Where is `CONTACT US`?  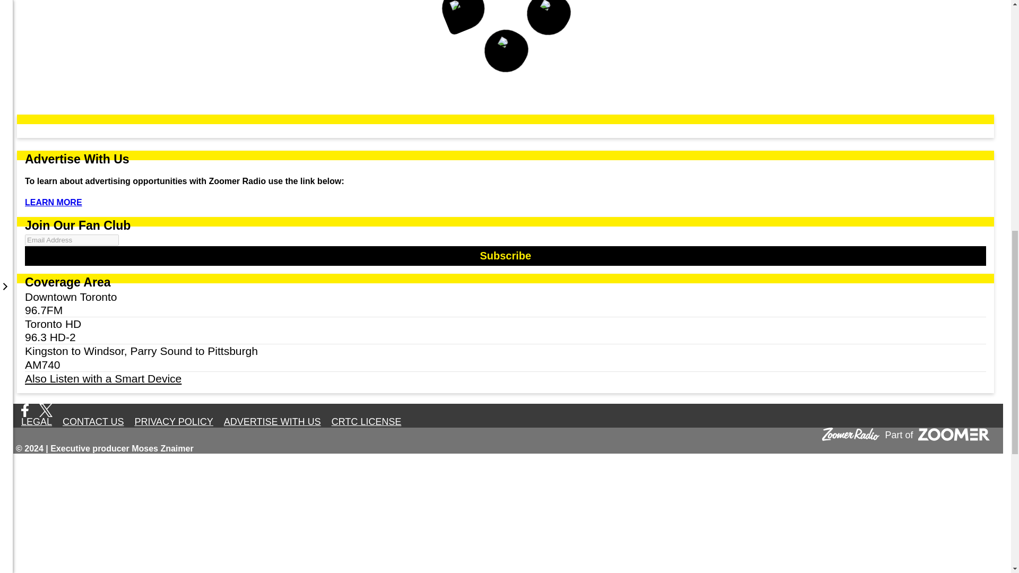 CONTACT US is located at coordinates (93, 421).